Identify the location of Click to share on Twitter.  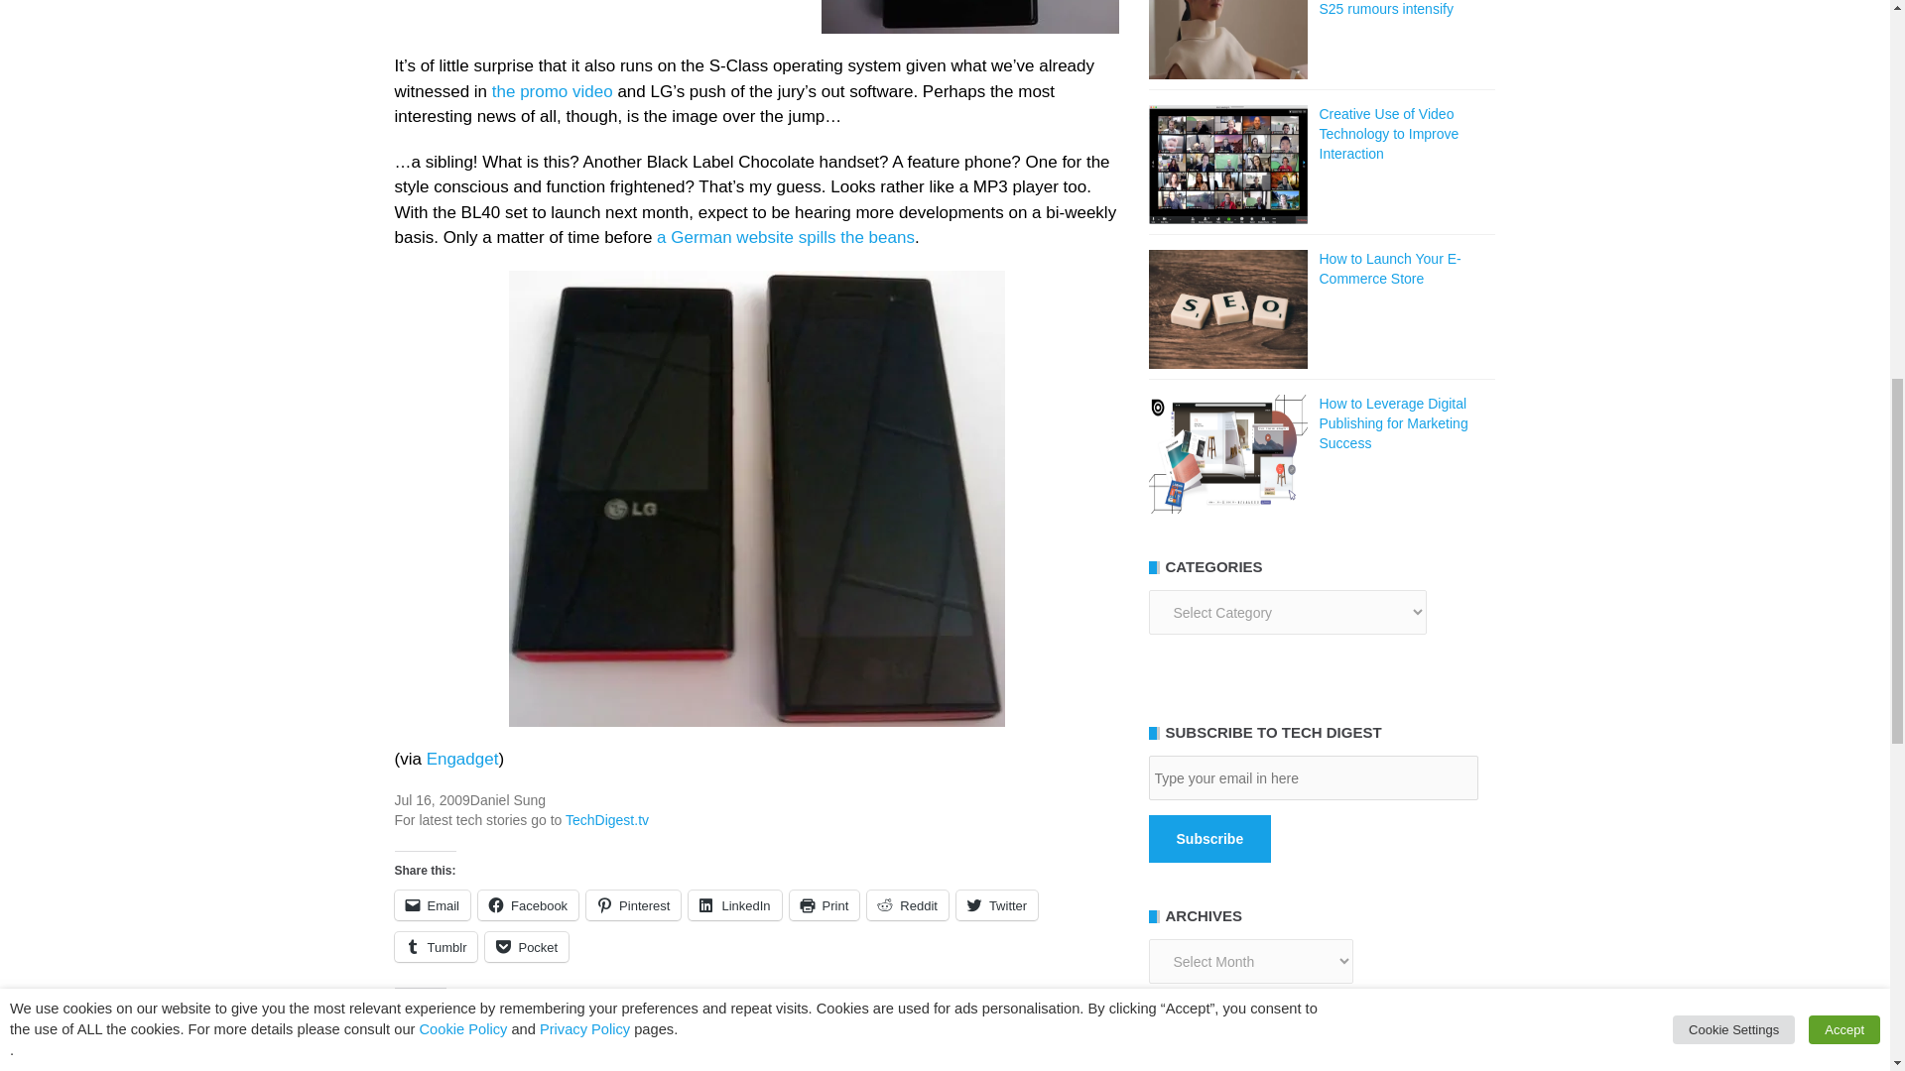
(996, 904).